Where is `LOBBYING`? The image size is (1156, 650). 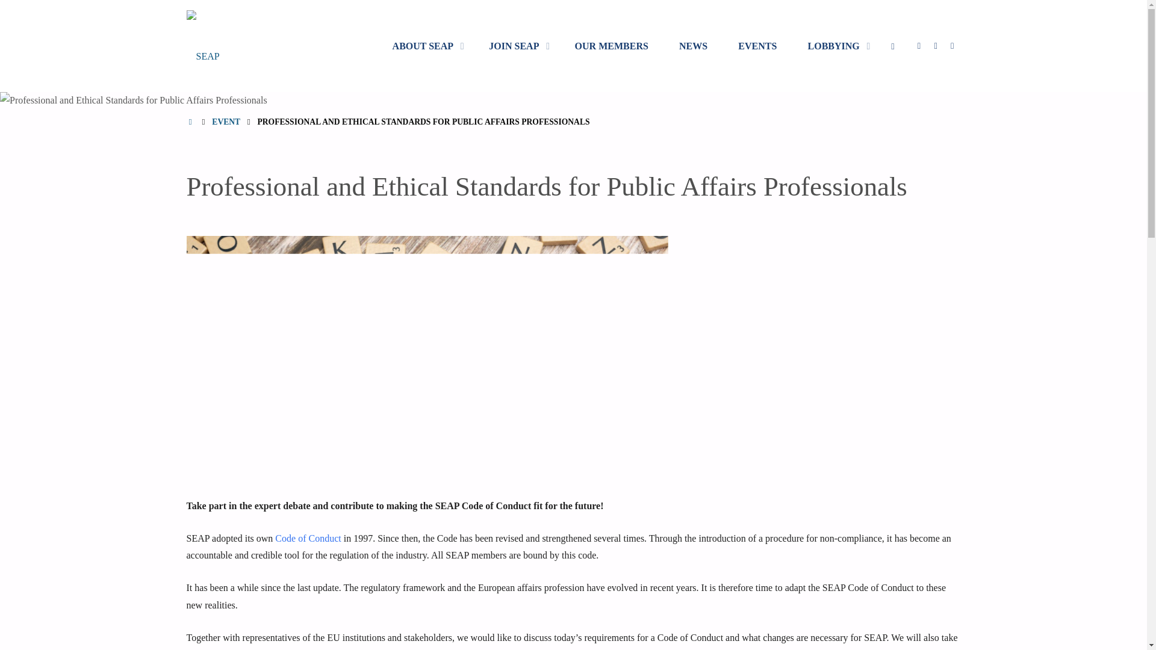 LOBBYING is located at coordinates (836, 46).